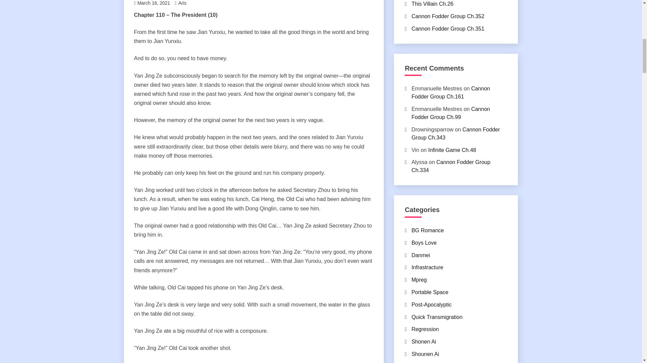  Describe the element at coordinates (154, 3) in the screenshot. I see `March 16, 2021` at that location.